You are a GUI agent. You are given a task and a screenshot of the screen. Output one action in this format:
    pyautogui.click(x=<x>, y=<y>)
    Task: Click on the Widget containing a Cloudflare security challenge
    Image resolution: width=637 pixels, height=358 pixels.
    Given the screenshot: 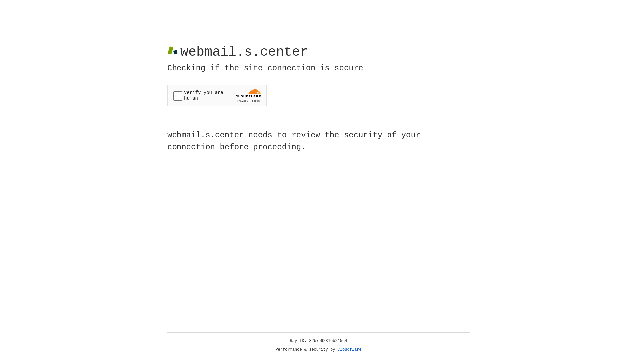 What is the action you would take?
    pyautogui.click(x=217, y=95)
    